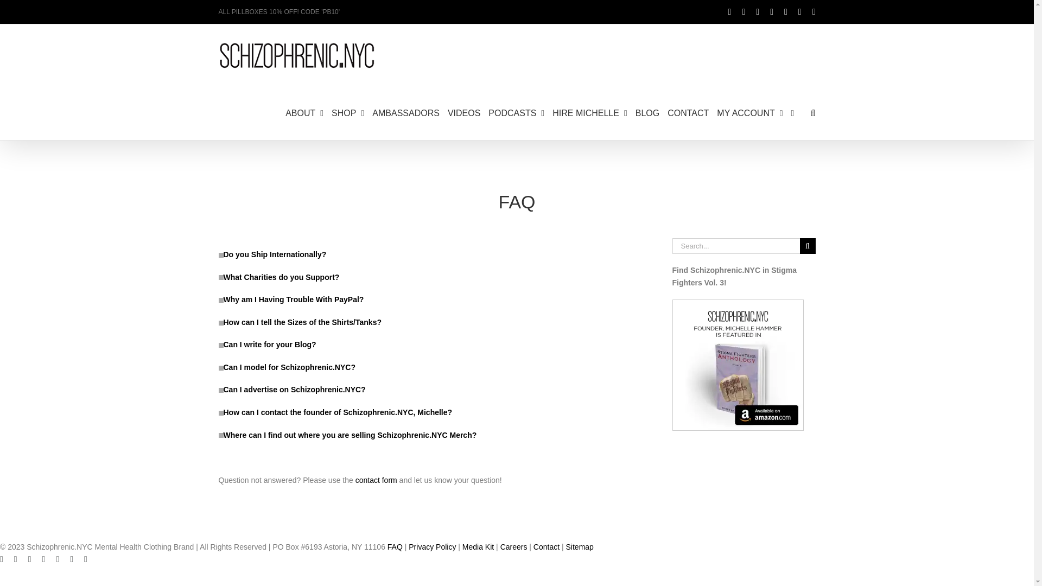 Image resolution: width=1042 pixels, height=586 pixels. I want to click on Ambassador Program, so click(406, 112).